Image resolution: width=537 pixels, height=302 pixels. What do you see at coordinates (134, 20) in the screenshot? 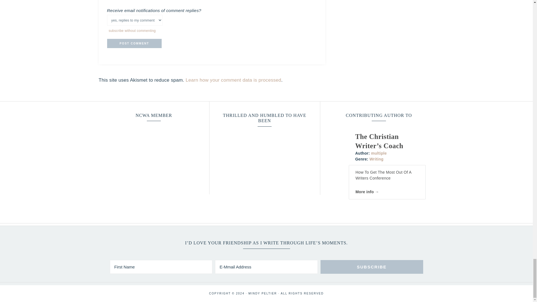
I see `Receive Notifications?` at bounding box center [134, 20].